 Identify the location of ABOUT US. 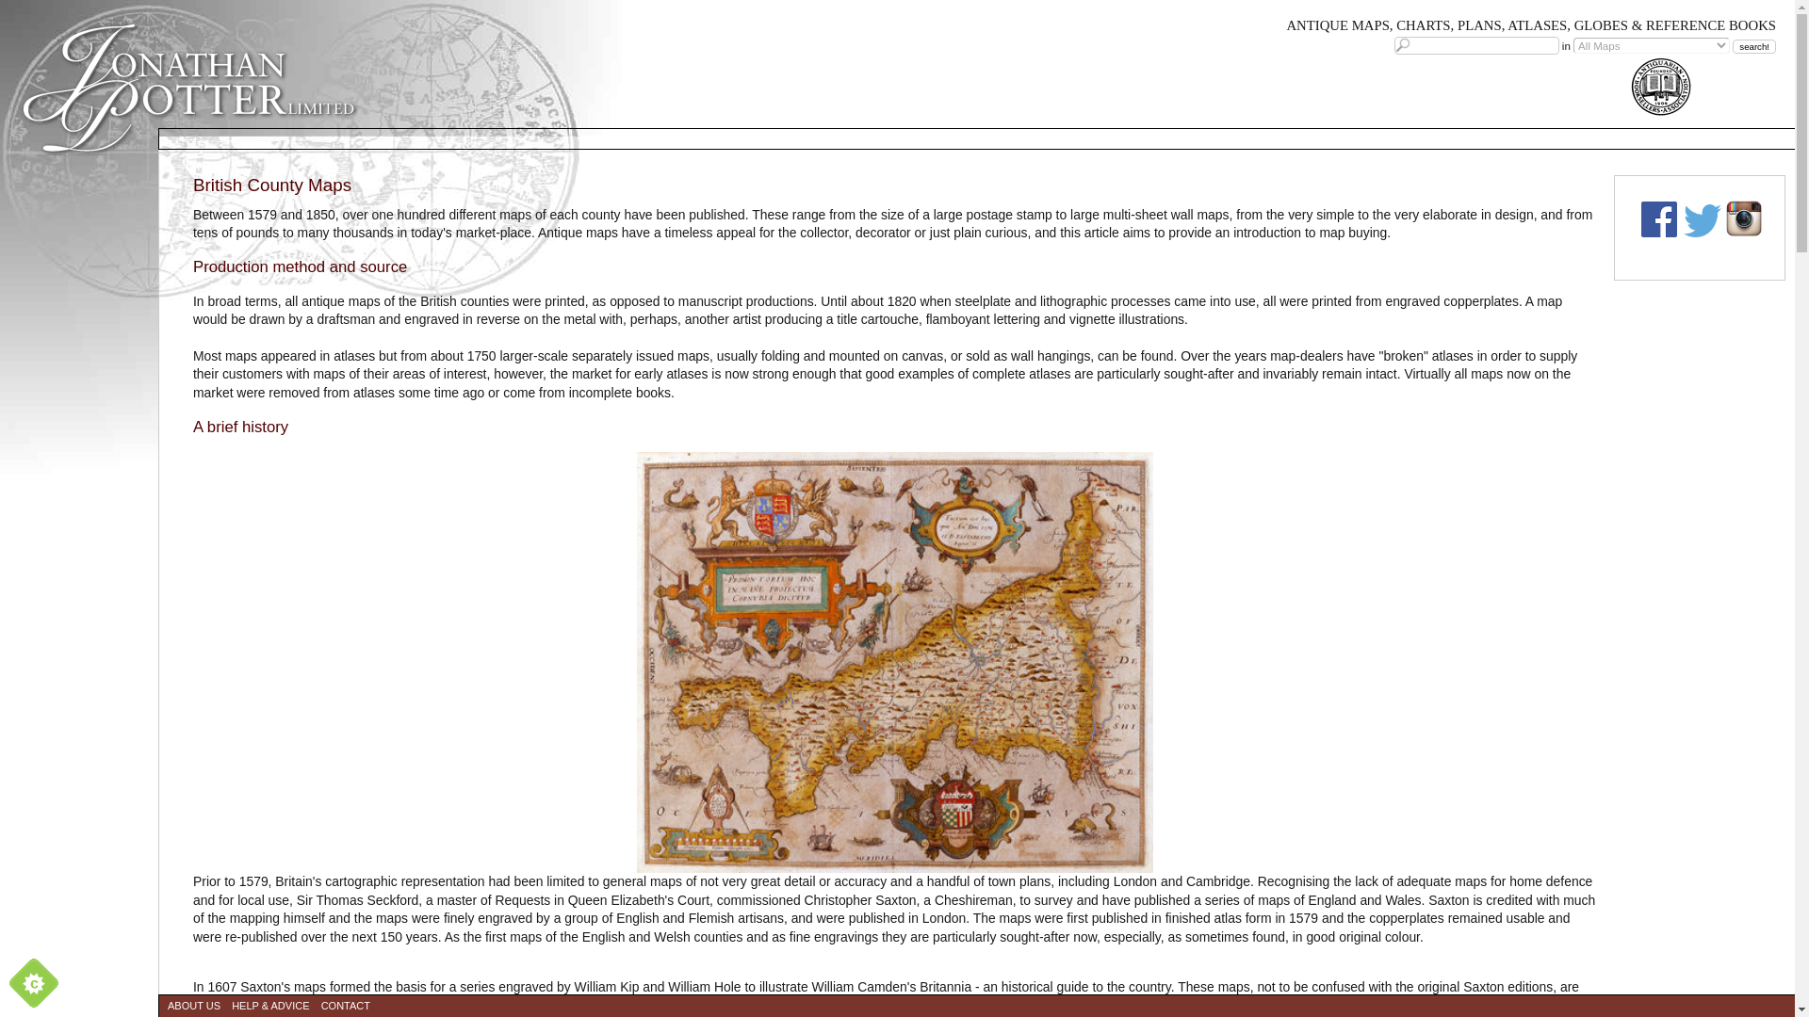
(193, 1006).